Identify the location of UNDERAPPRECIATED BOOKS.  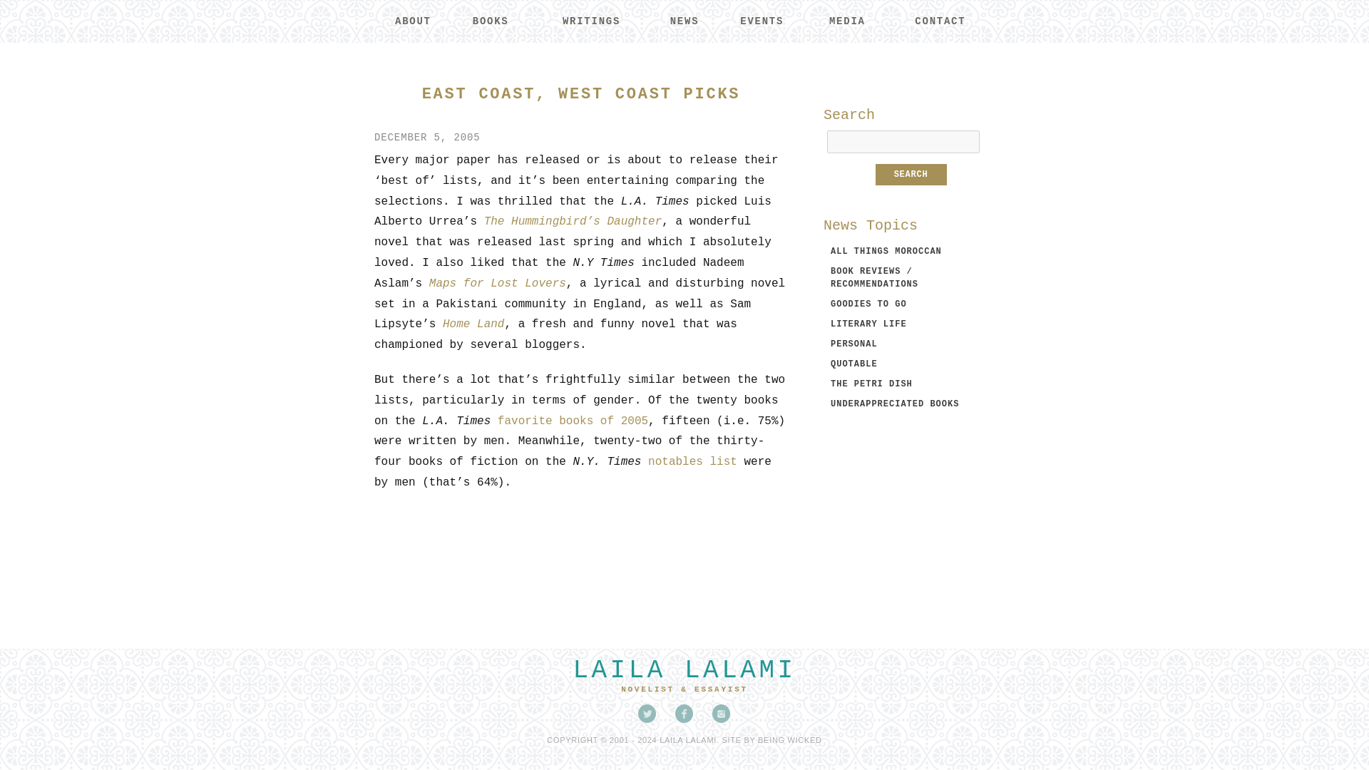
(895, 404).